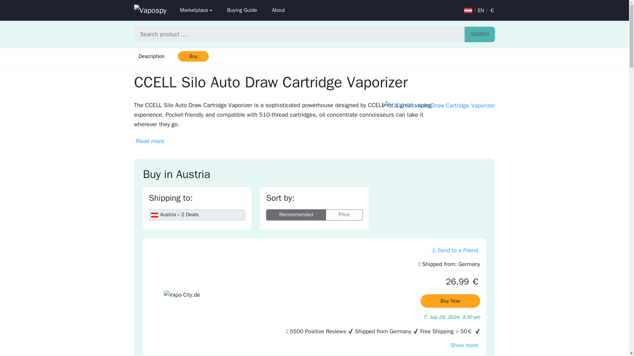 This screenshot has height=356, width=634. I want to click on Price, so click(344, 215).